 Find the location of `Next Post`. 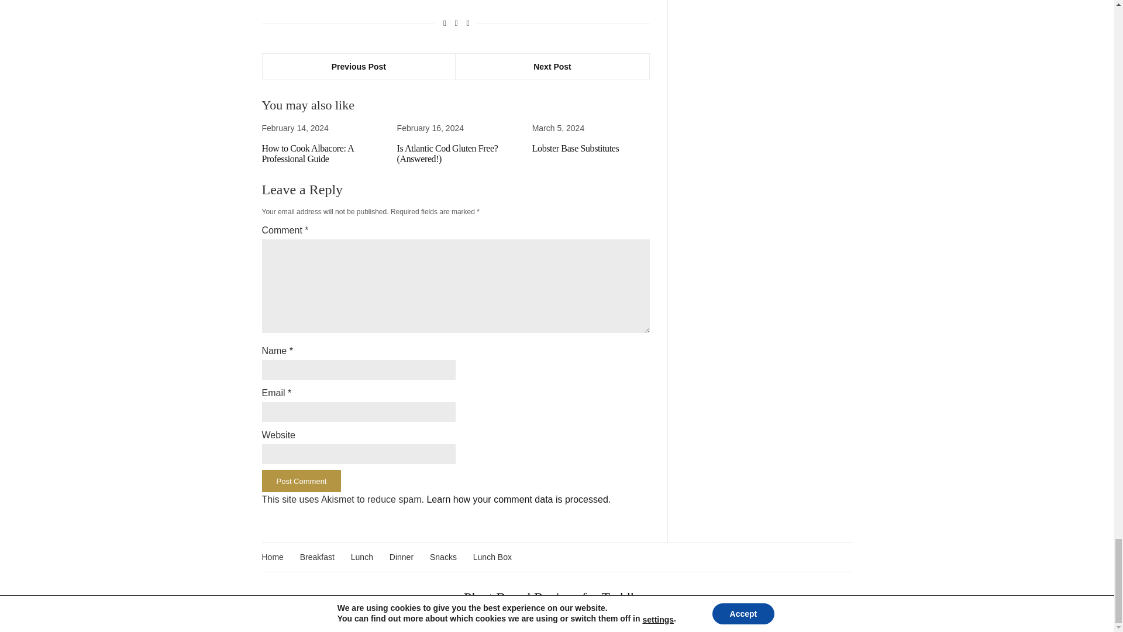

Next Post is located at coordinates (552, 66).